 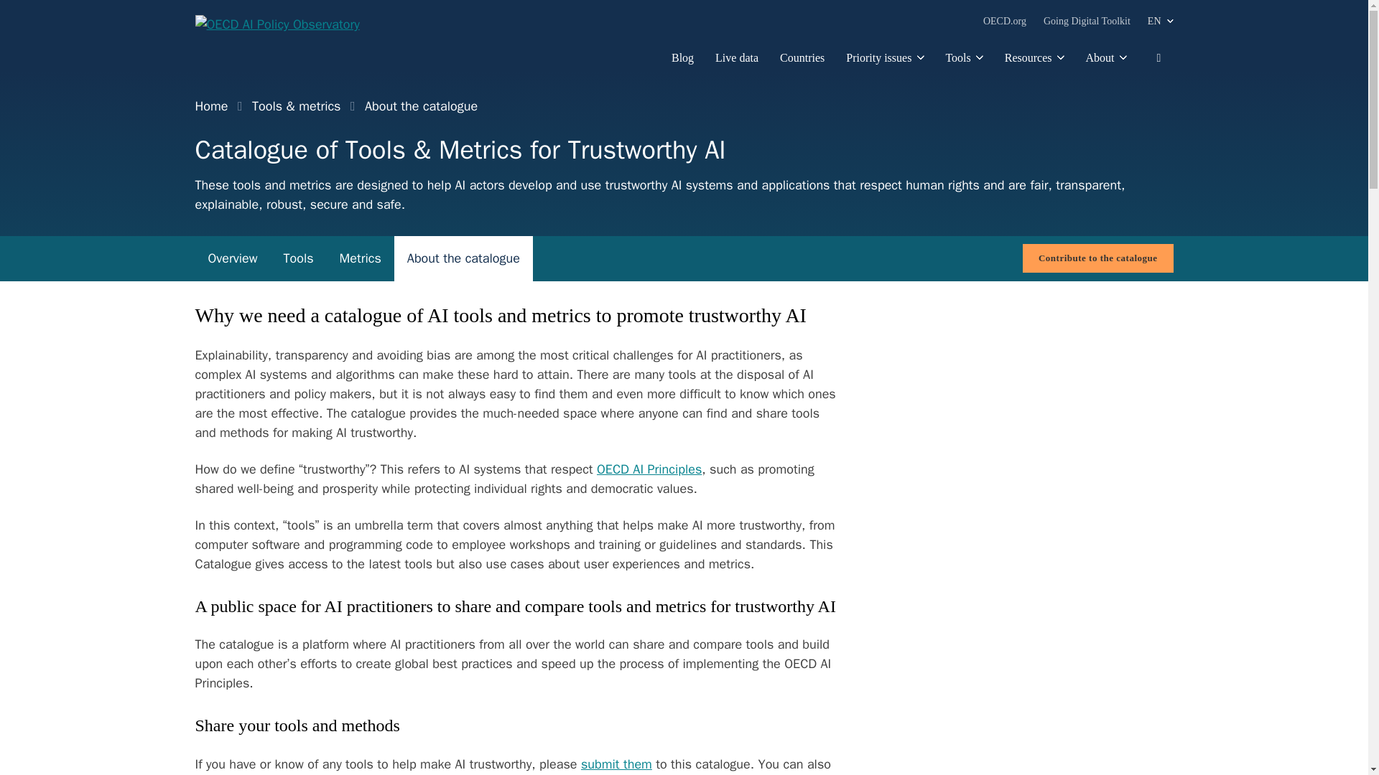 What do you see at coordinates (616, 764) in the screenshot?
I see `submit them` at bounding box center [616, 764].